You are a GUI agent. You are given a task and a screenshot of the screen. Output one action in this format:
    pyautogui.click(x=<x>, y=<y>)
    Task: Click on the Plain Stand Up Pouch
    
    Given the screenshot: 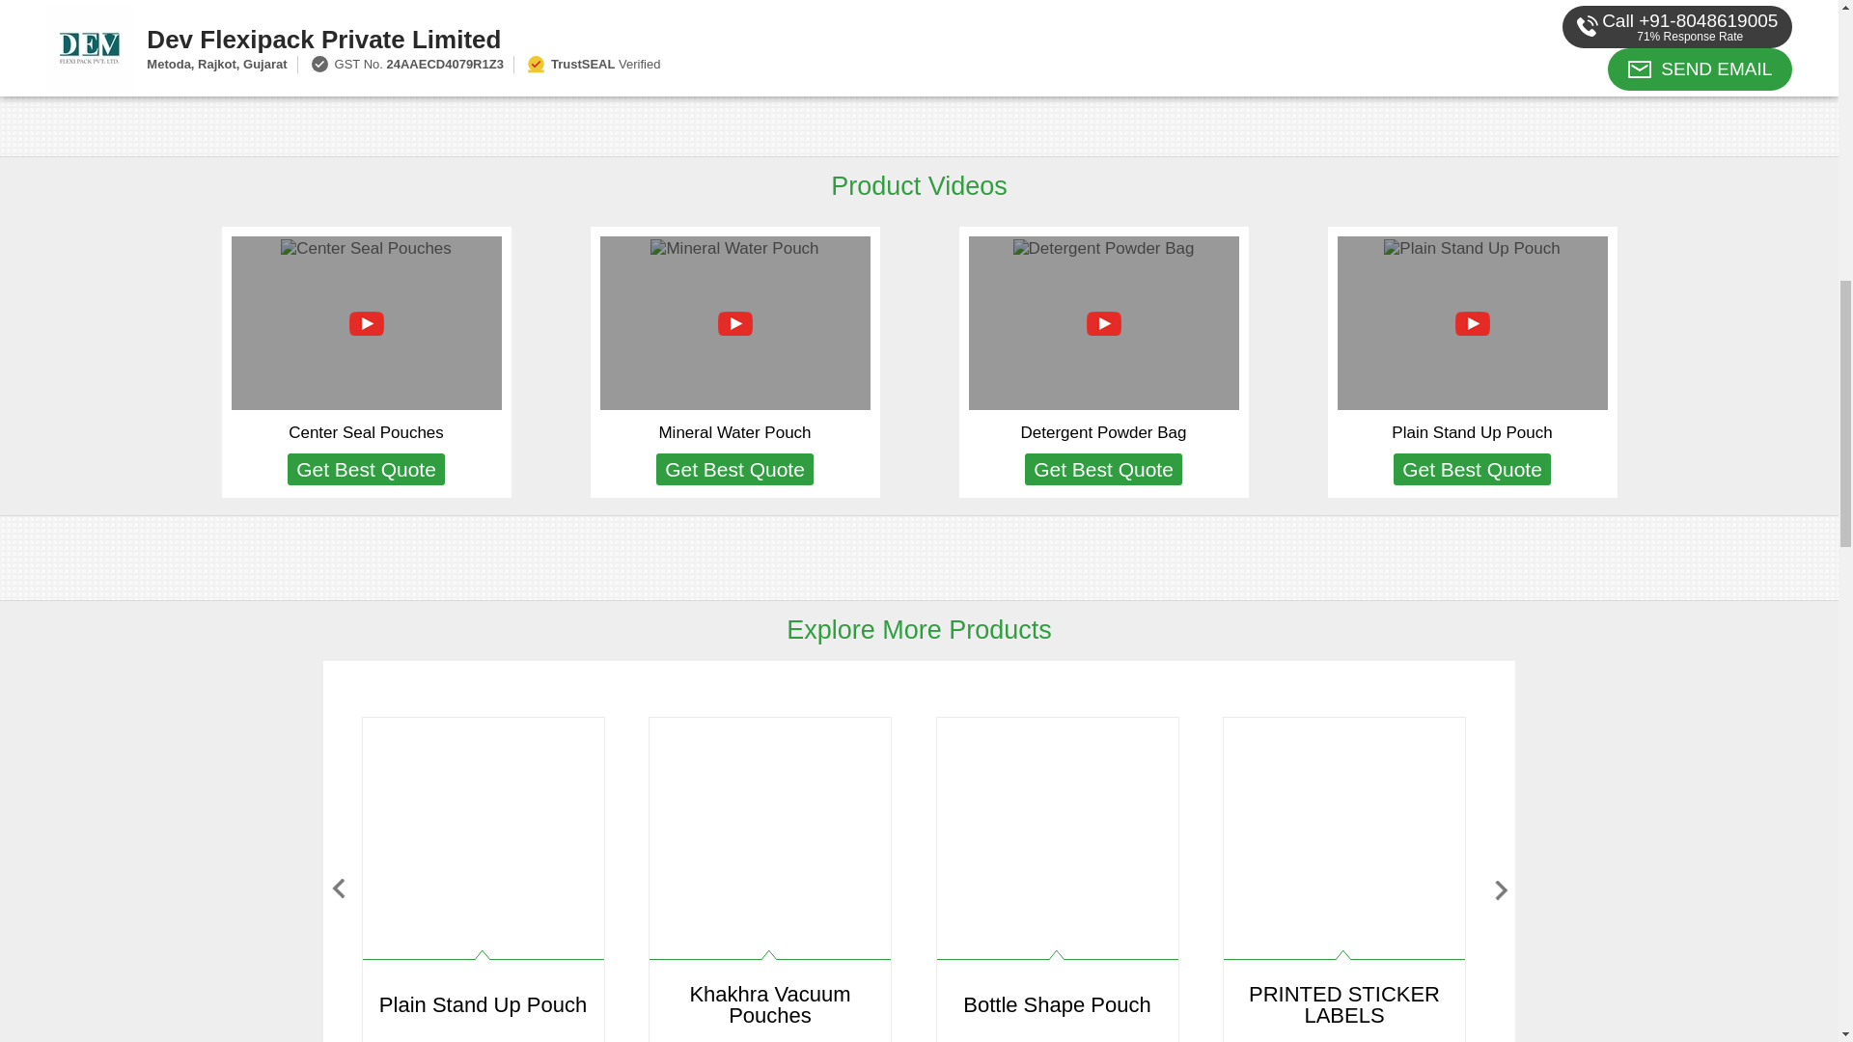 What is the action you would take?
    pyautogui.click(x=1471, y=432)
    